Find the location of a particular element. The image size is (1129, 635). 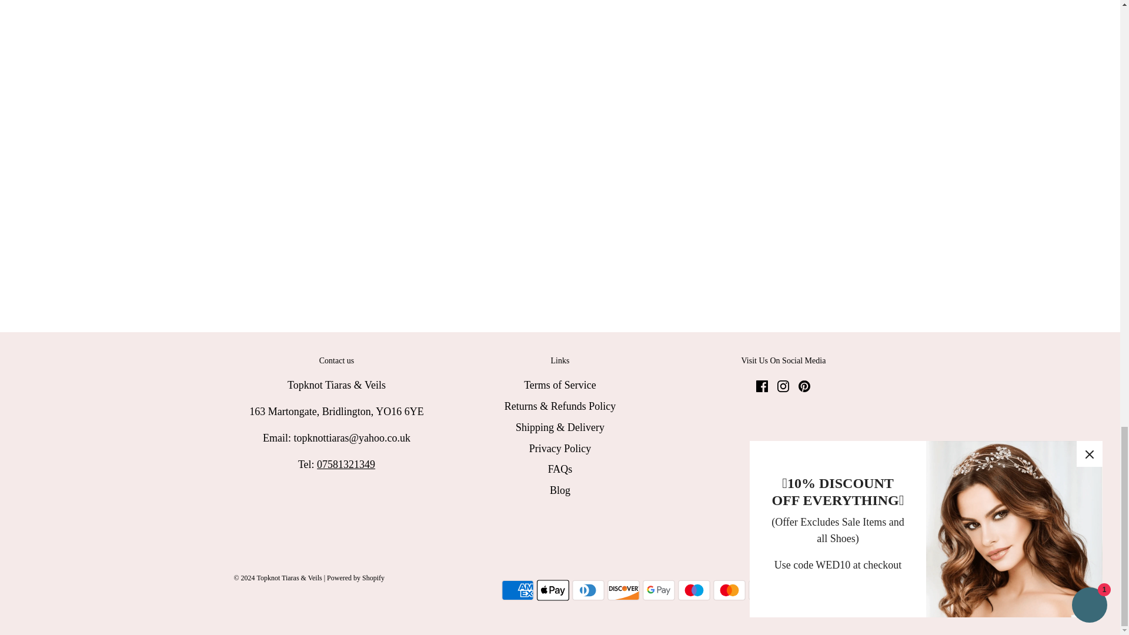

Pinterest icon is located at coordinates (804, 386).